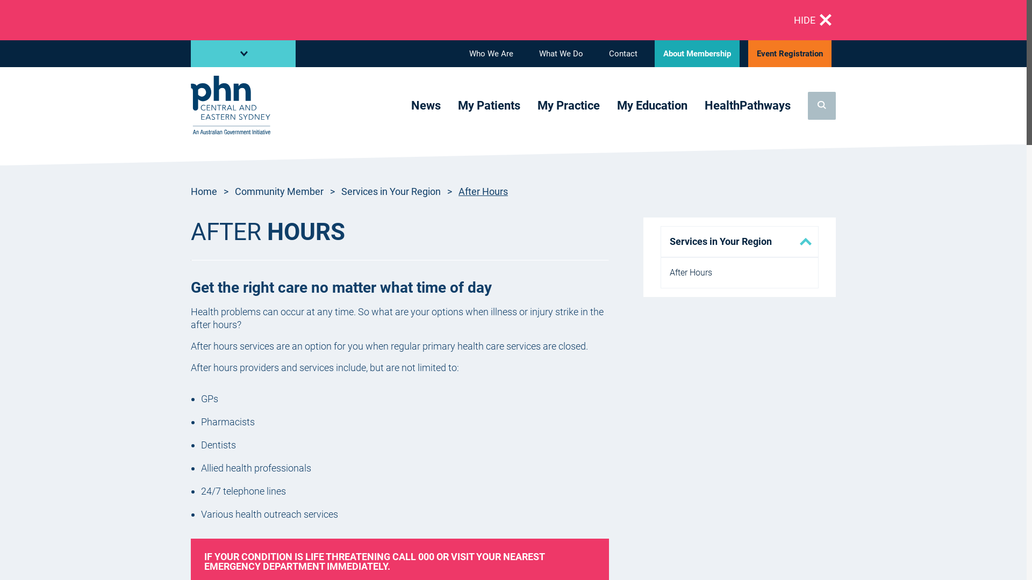  What do you see at coordinates (204, 191) in the screenshot?
I see `Home` at bounding box center [204, 191].